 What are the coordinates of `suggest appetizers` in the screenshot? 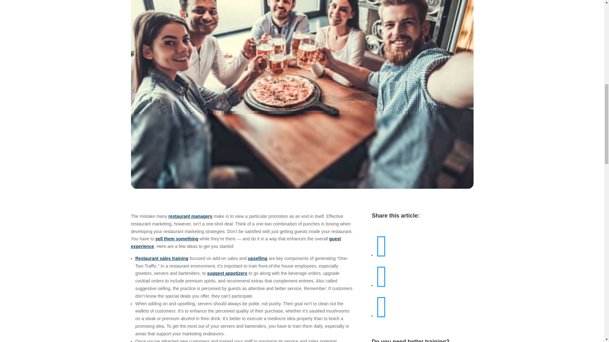 It's located at (227, 273).